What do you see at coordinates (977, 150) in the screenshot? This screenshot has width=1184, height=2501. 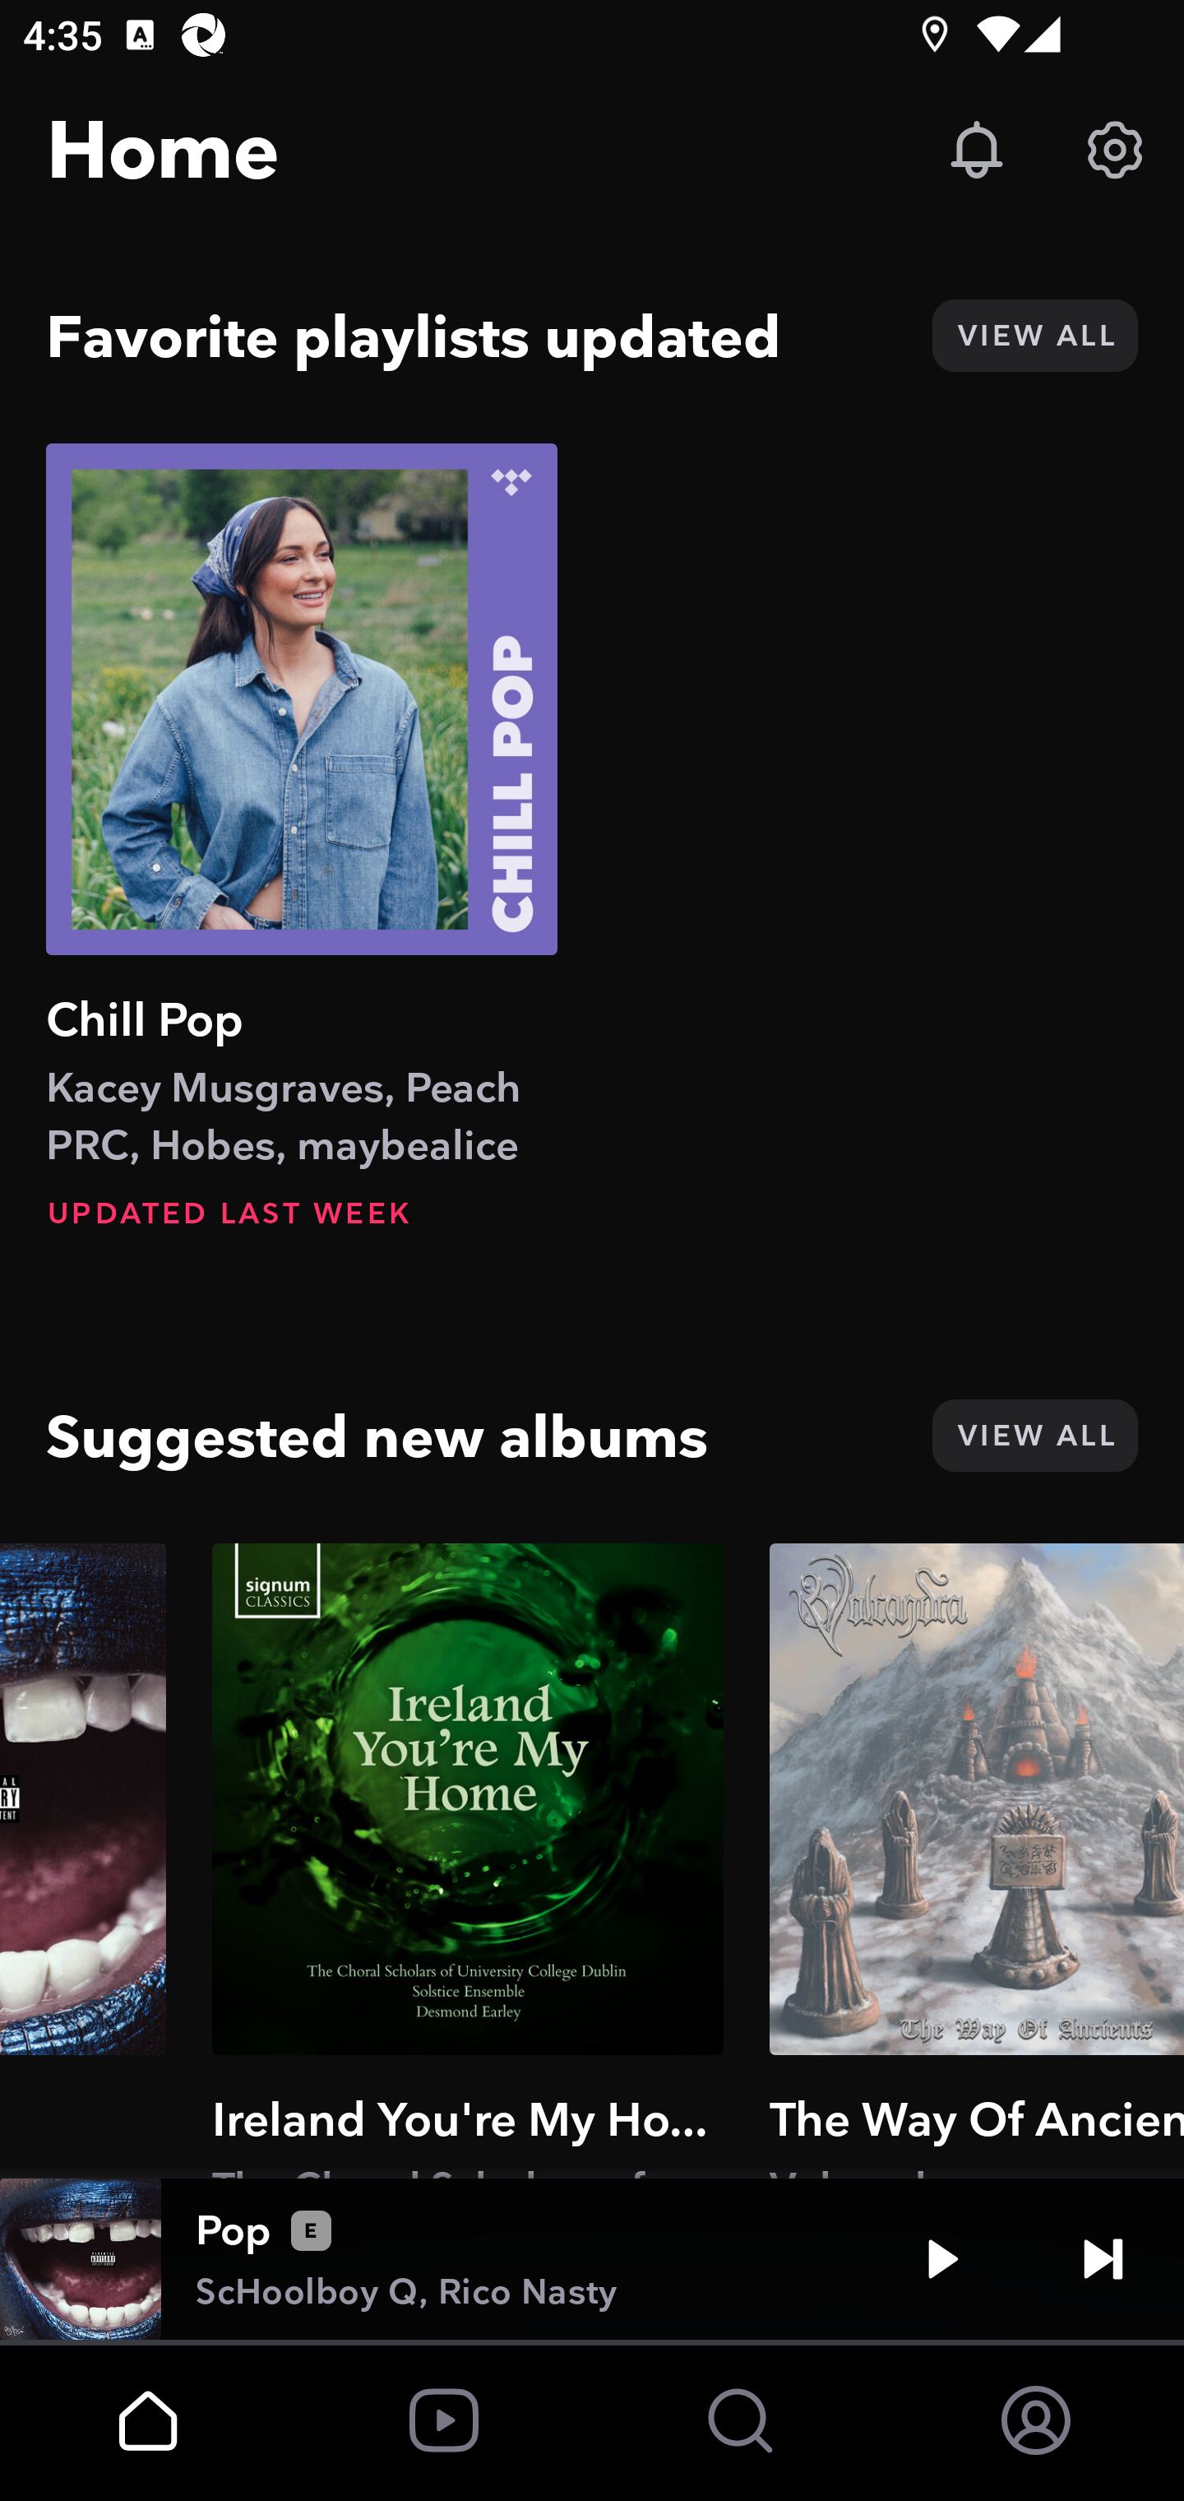 I see `Updates` at bounding box center [977, 150].